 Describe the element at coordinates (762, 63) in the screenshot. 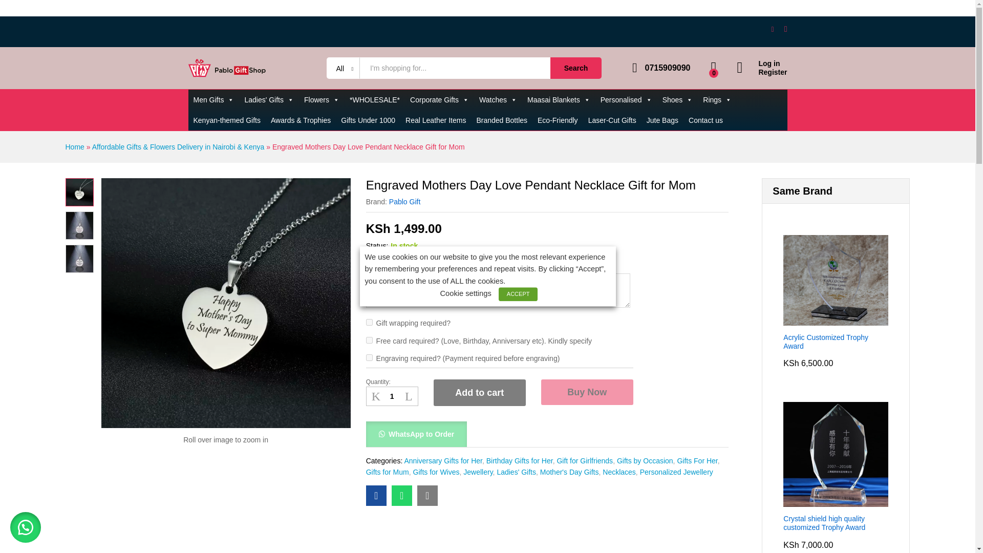

I see `Log in` at that location.